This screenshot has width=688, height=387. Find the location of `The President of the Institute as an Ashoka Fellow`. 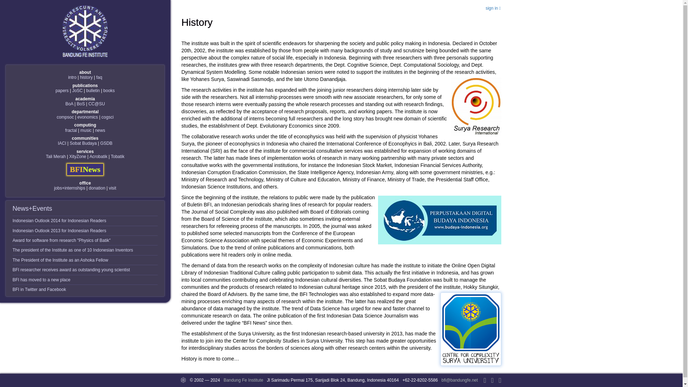

The President of the Institute as an Ashoka Fellow is located at coordinates (60, 260).